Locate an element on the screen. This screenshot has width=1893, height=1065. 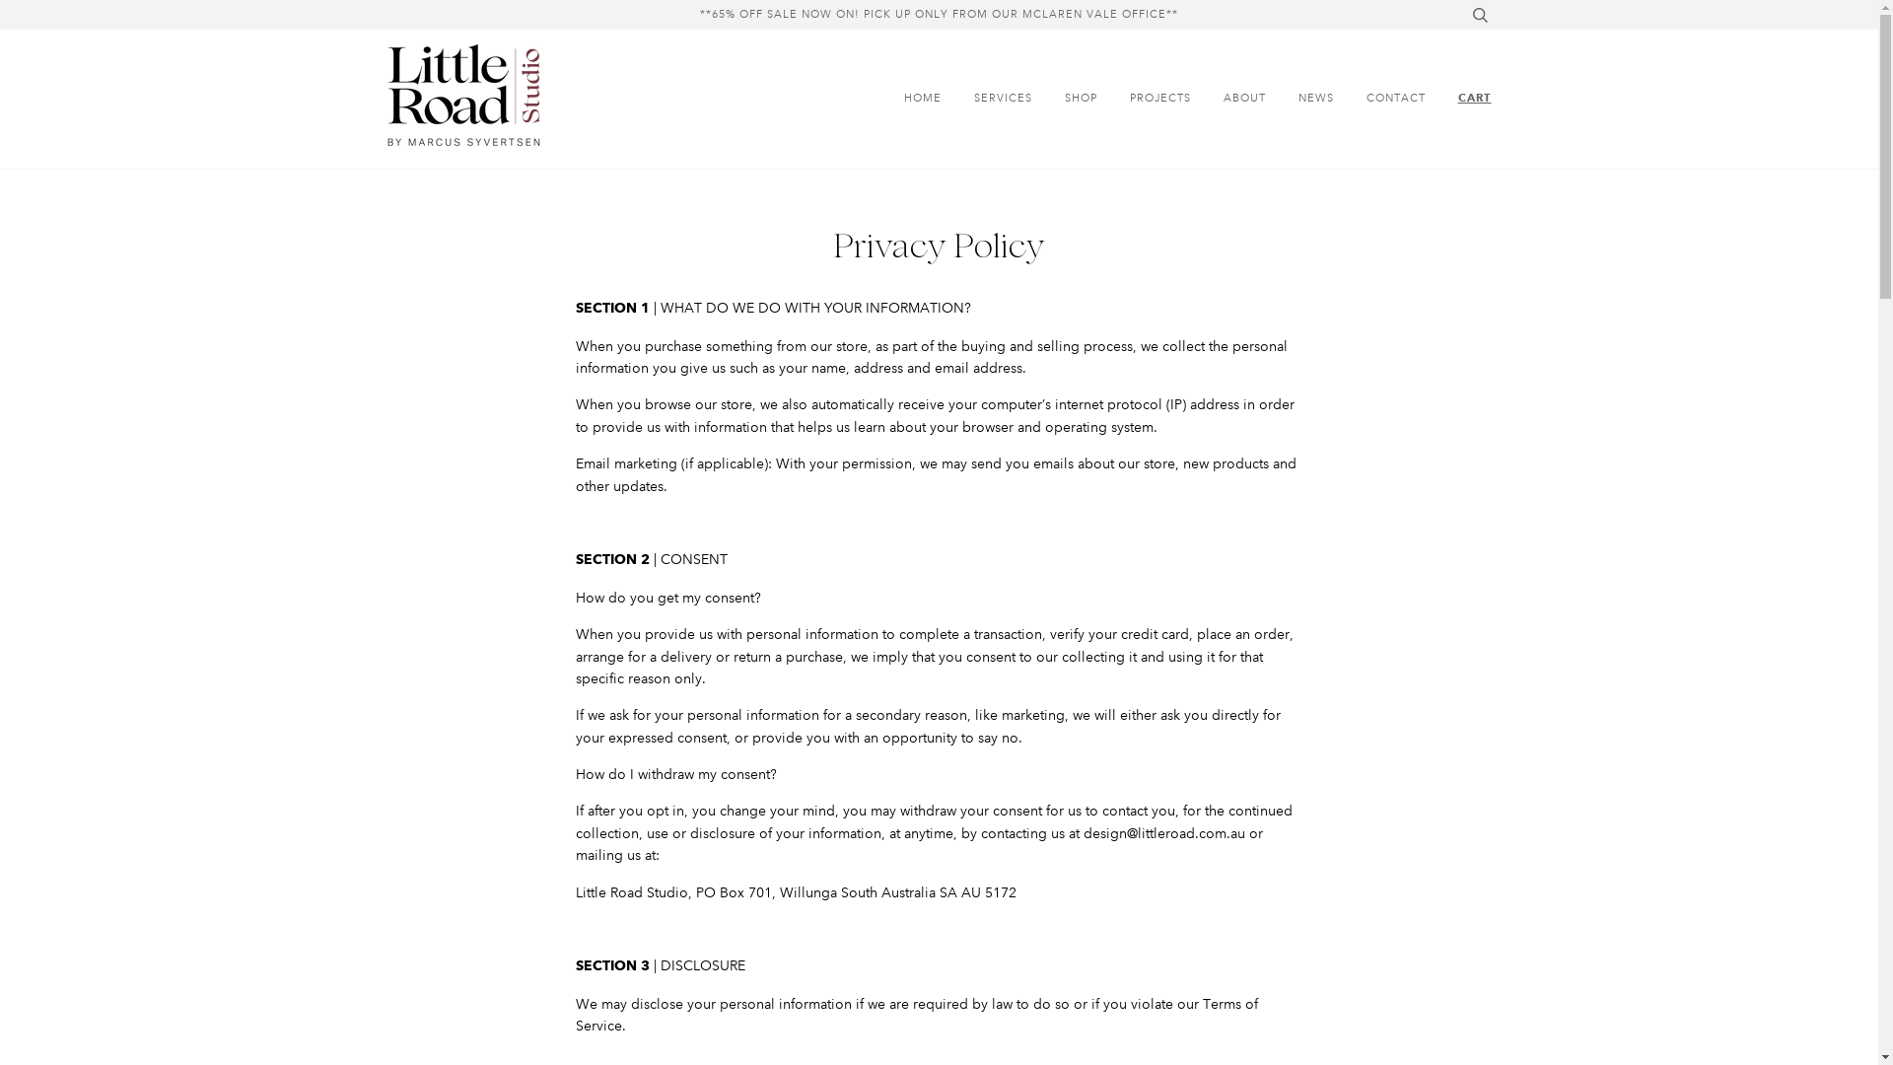
CONTACT is located at coordinates (1381, 100).